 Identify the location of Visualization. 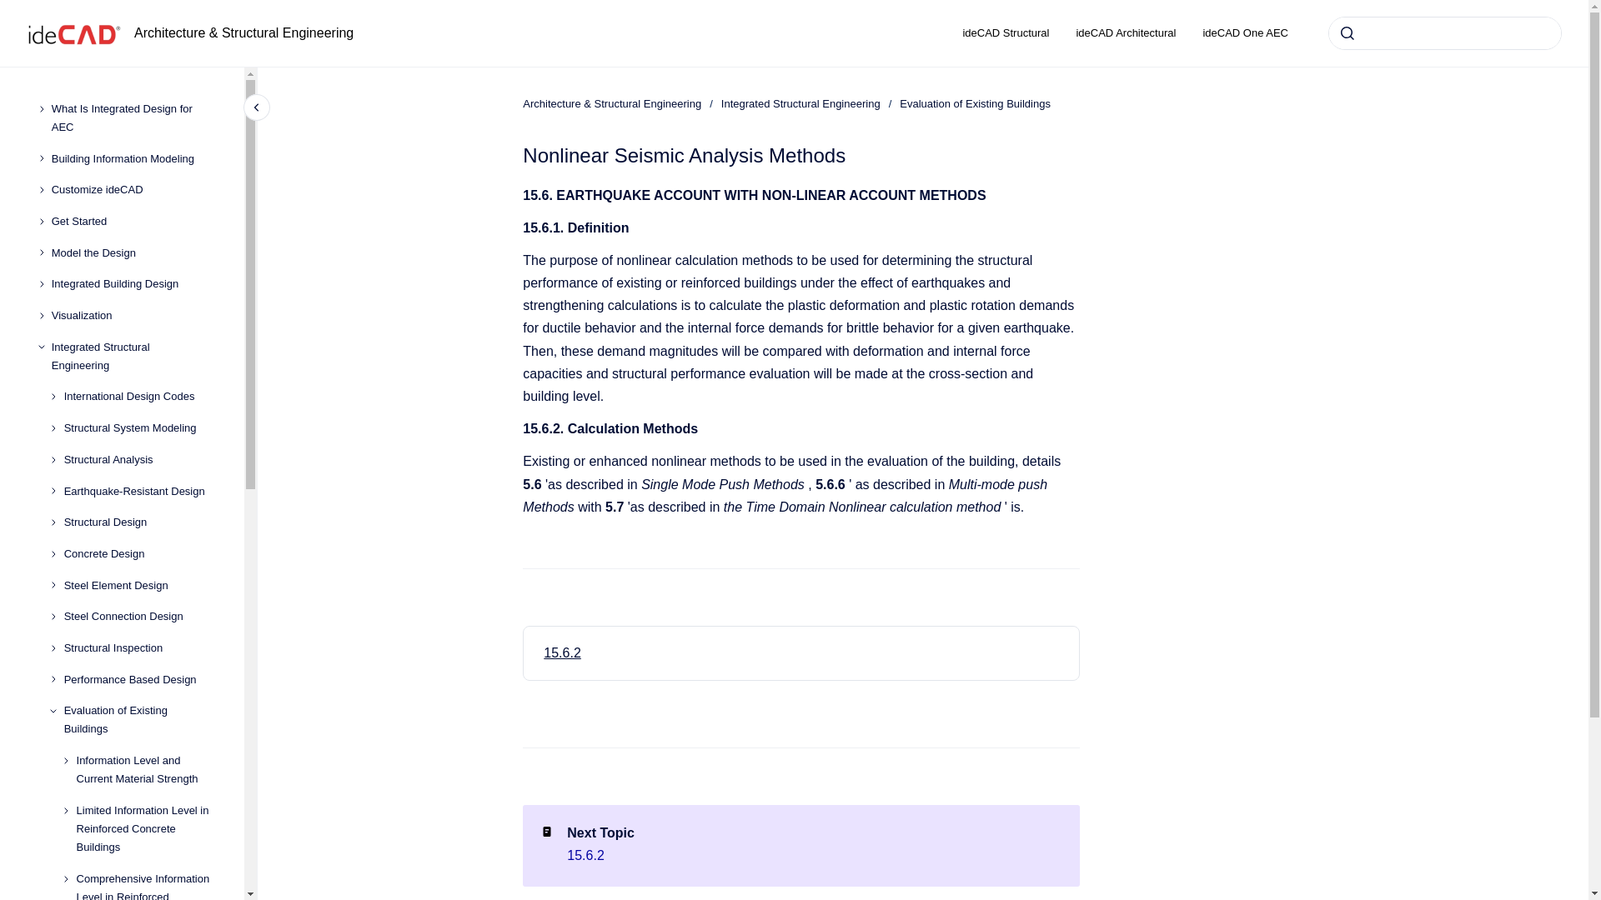
(134, 315).